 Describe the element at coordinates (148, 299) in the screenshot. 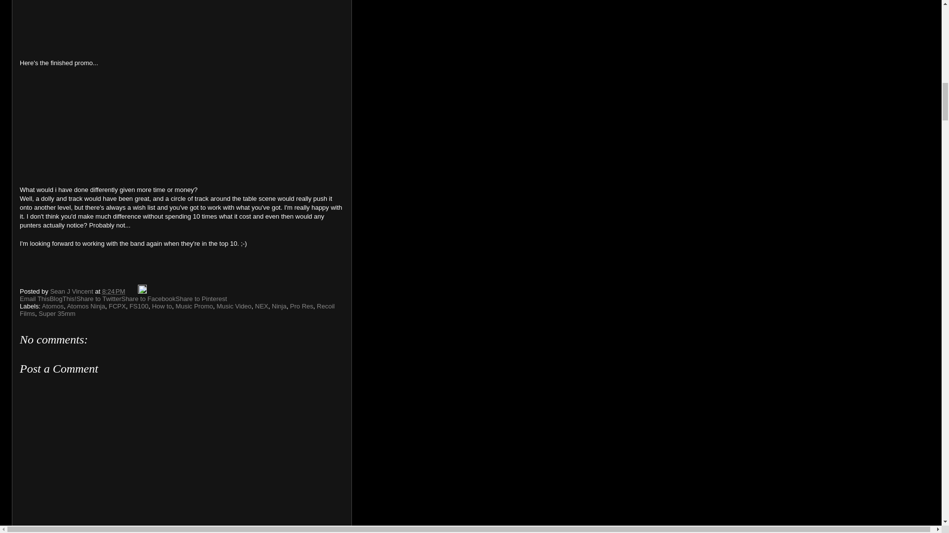

I see `Share to Facebook` at that location.